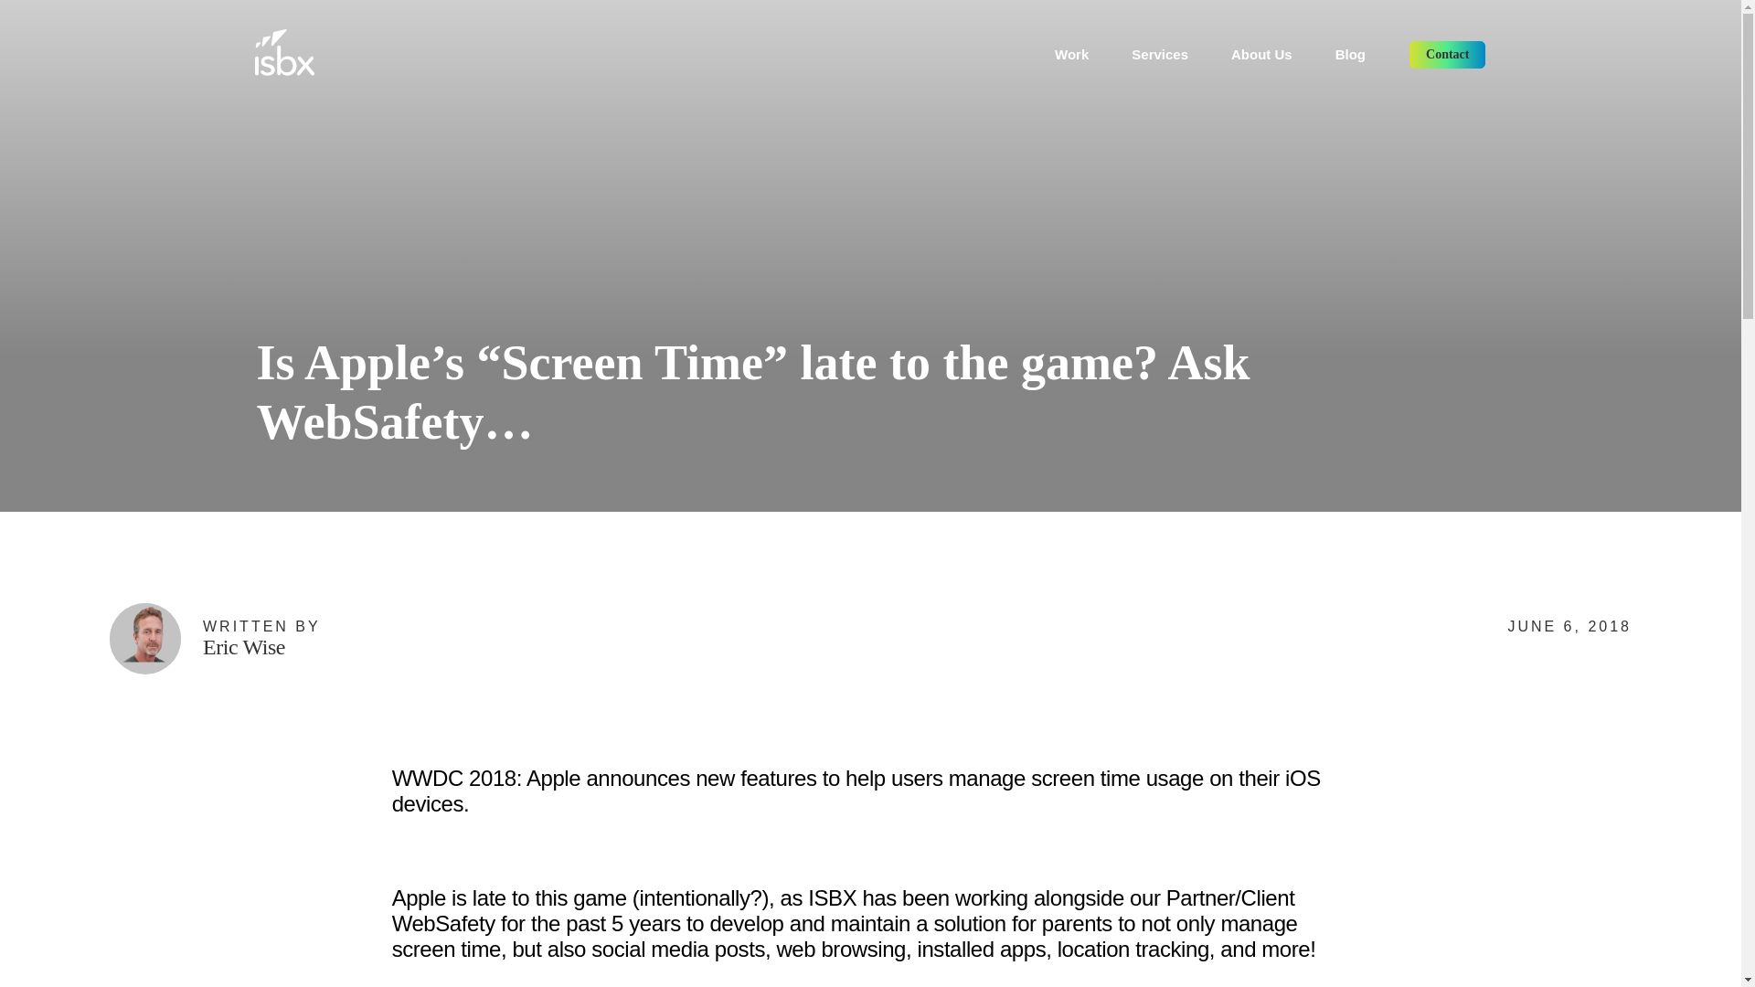 This screenshot has height=987, width=1755. I want to click on About Us, so click(1261, 54).